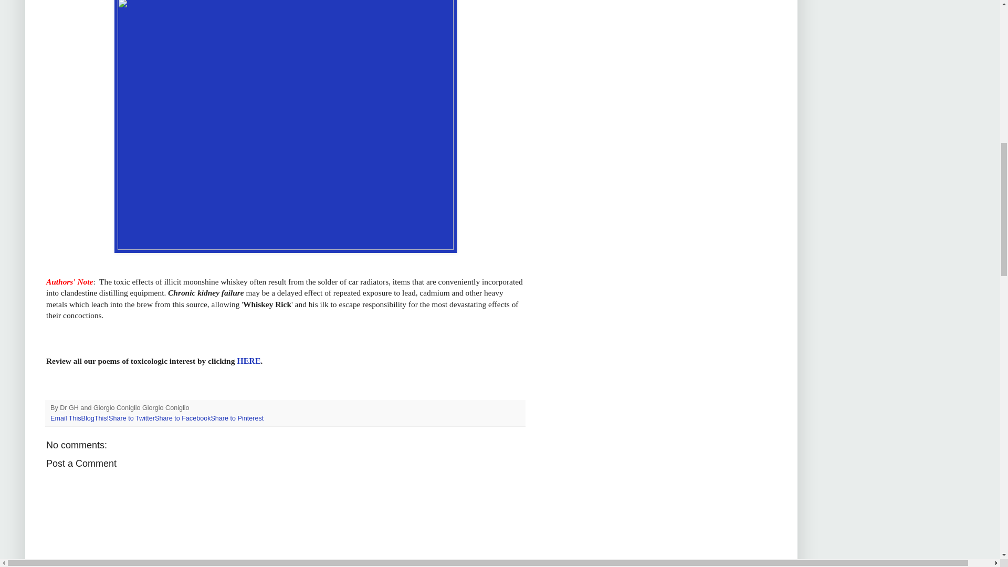 This screenshot has height=567, width=1008. I want to click on Share to Pinterest, so click(237, 418).